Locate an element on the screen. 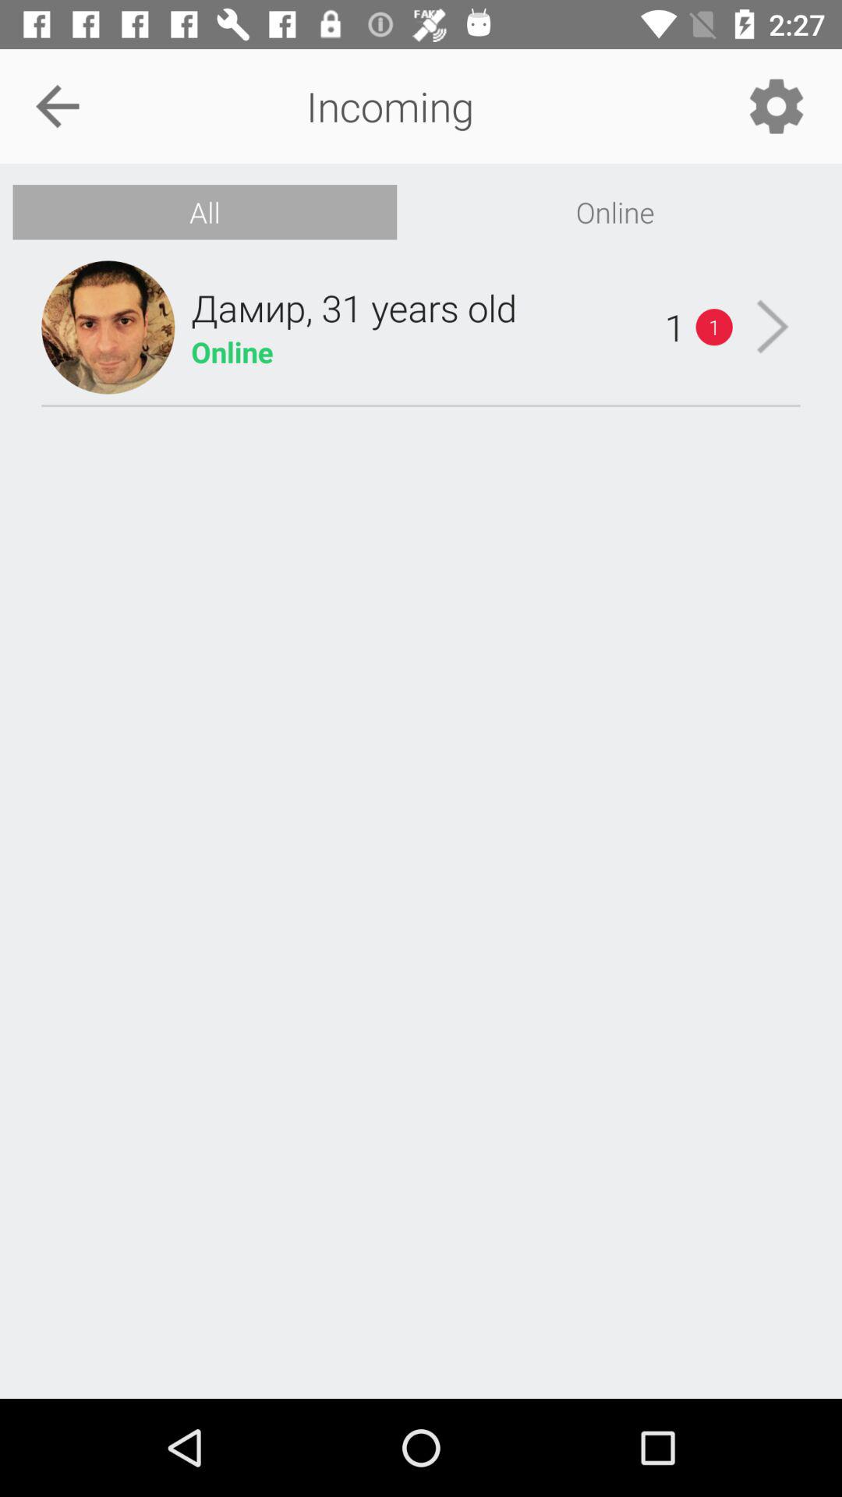 The height and width of the screenshot is (1497, 842). turn on all item is located at coordinates (204, 212).